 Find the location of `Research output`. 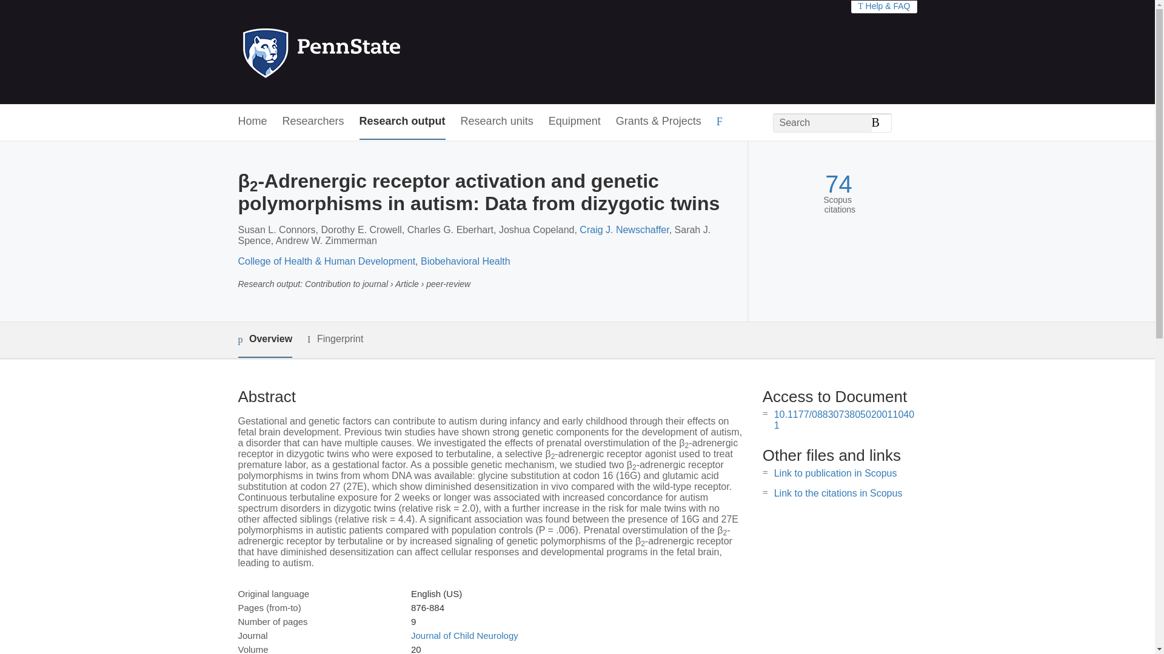

Research output is located at coordinates (403, 122).